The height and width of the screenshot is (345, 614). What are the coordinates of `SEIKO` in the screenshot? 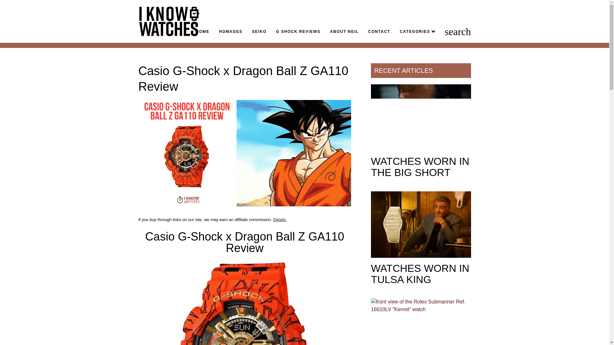 It's located at (259, 31).